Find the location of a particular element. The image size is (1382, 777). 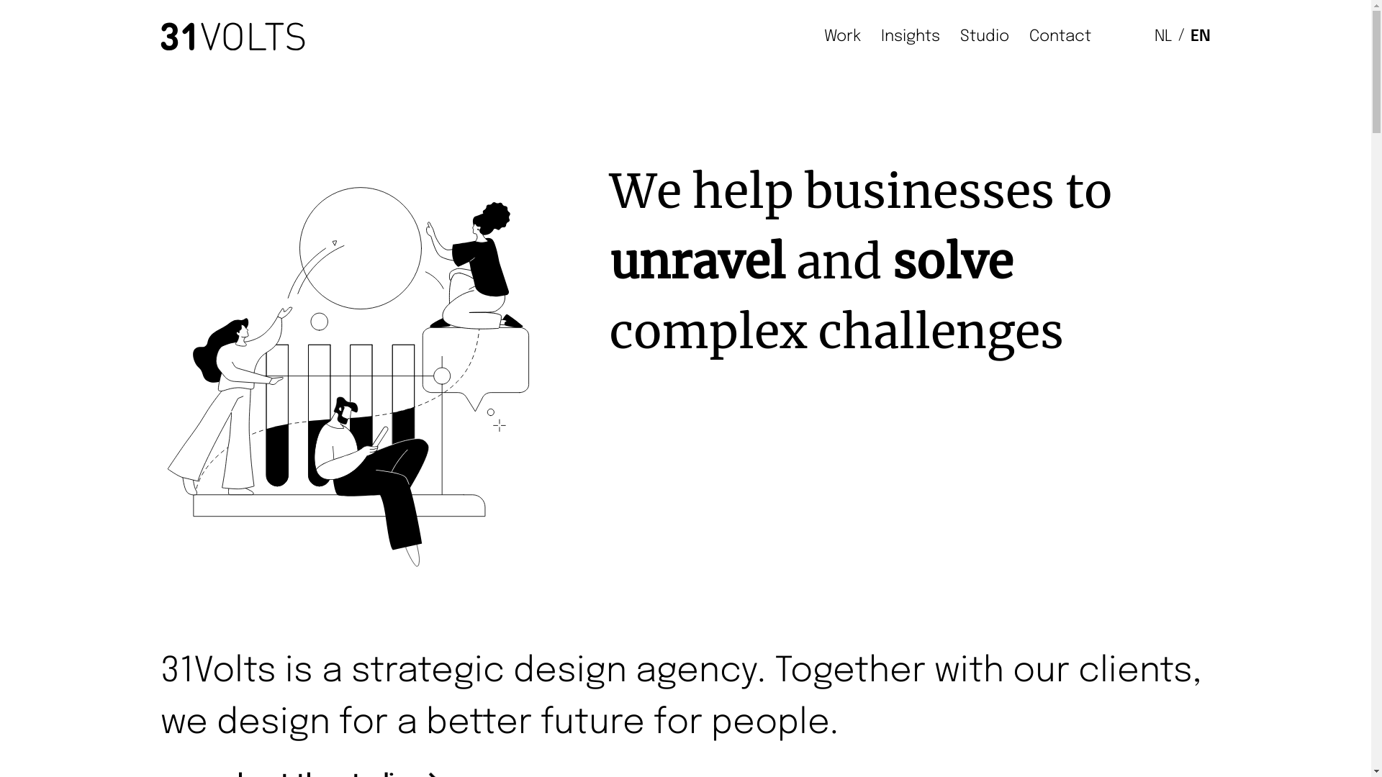

31V Ontwikkelomgeving is located at coordinates (232, 36).